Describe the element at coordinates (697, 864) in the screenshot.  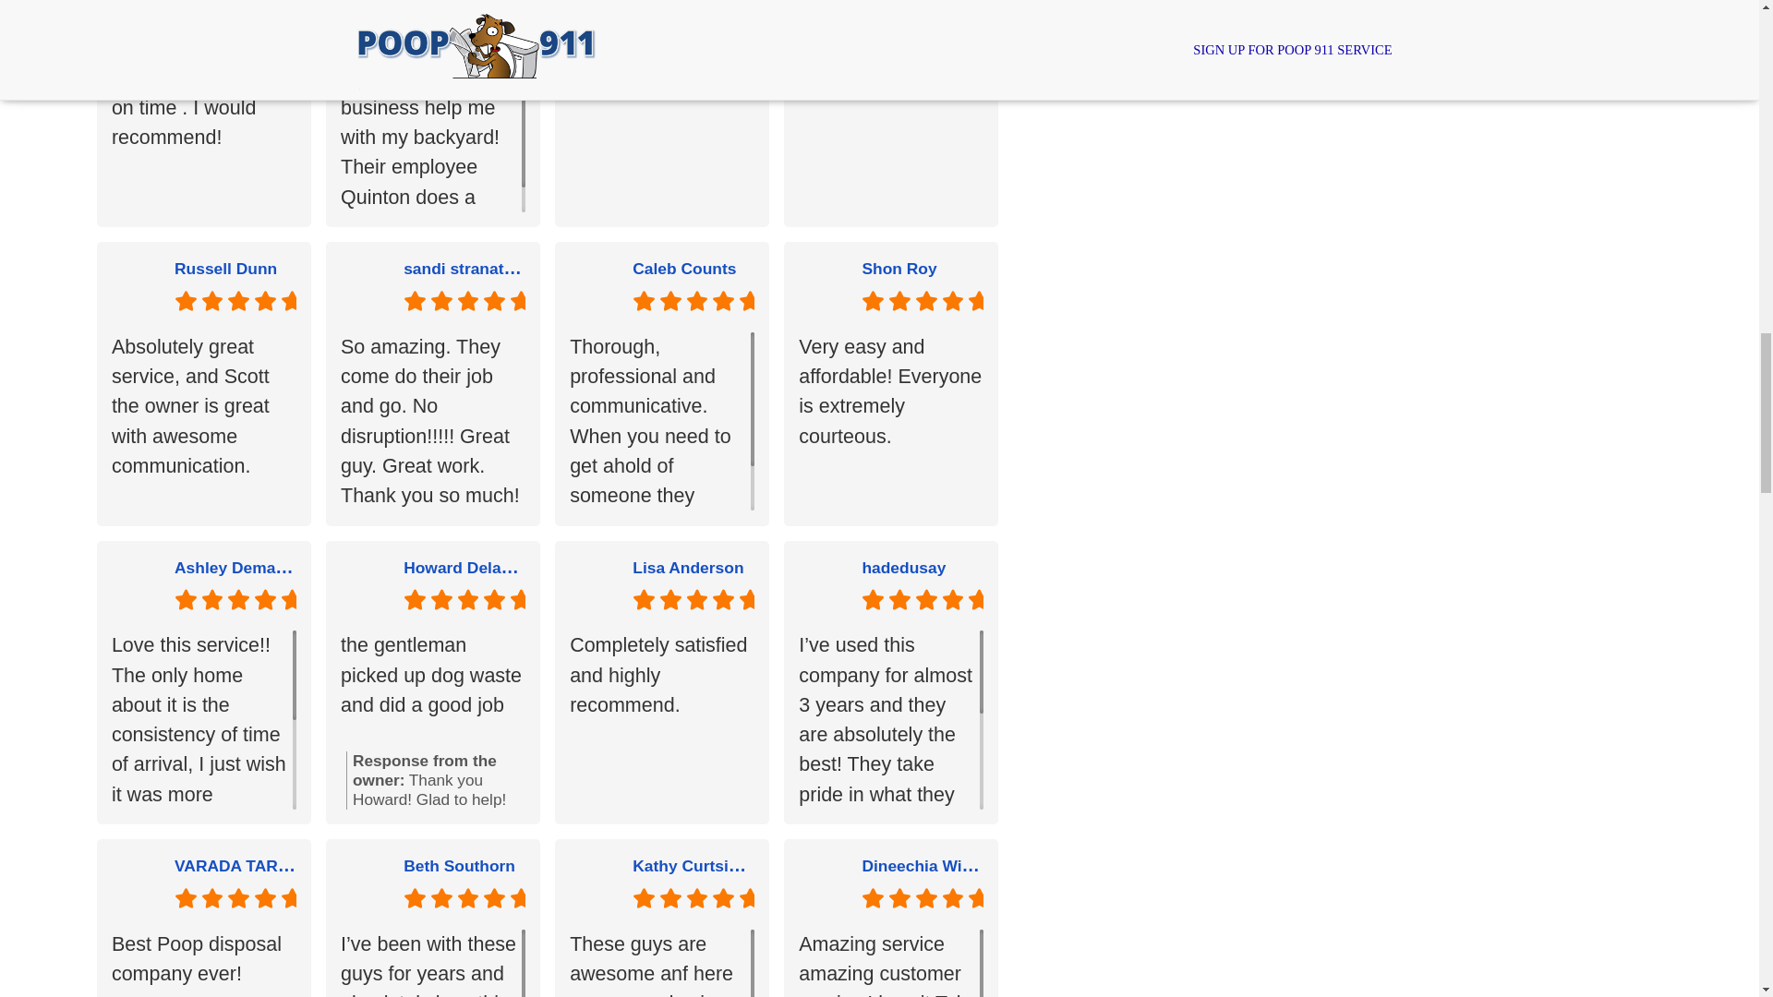
I see `Kathy Curtsinger` at that location.